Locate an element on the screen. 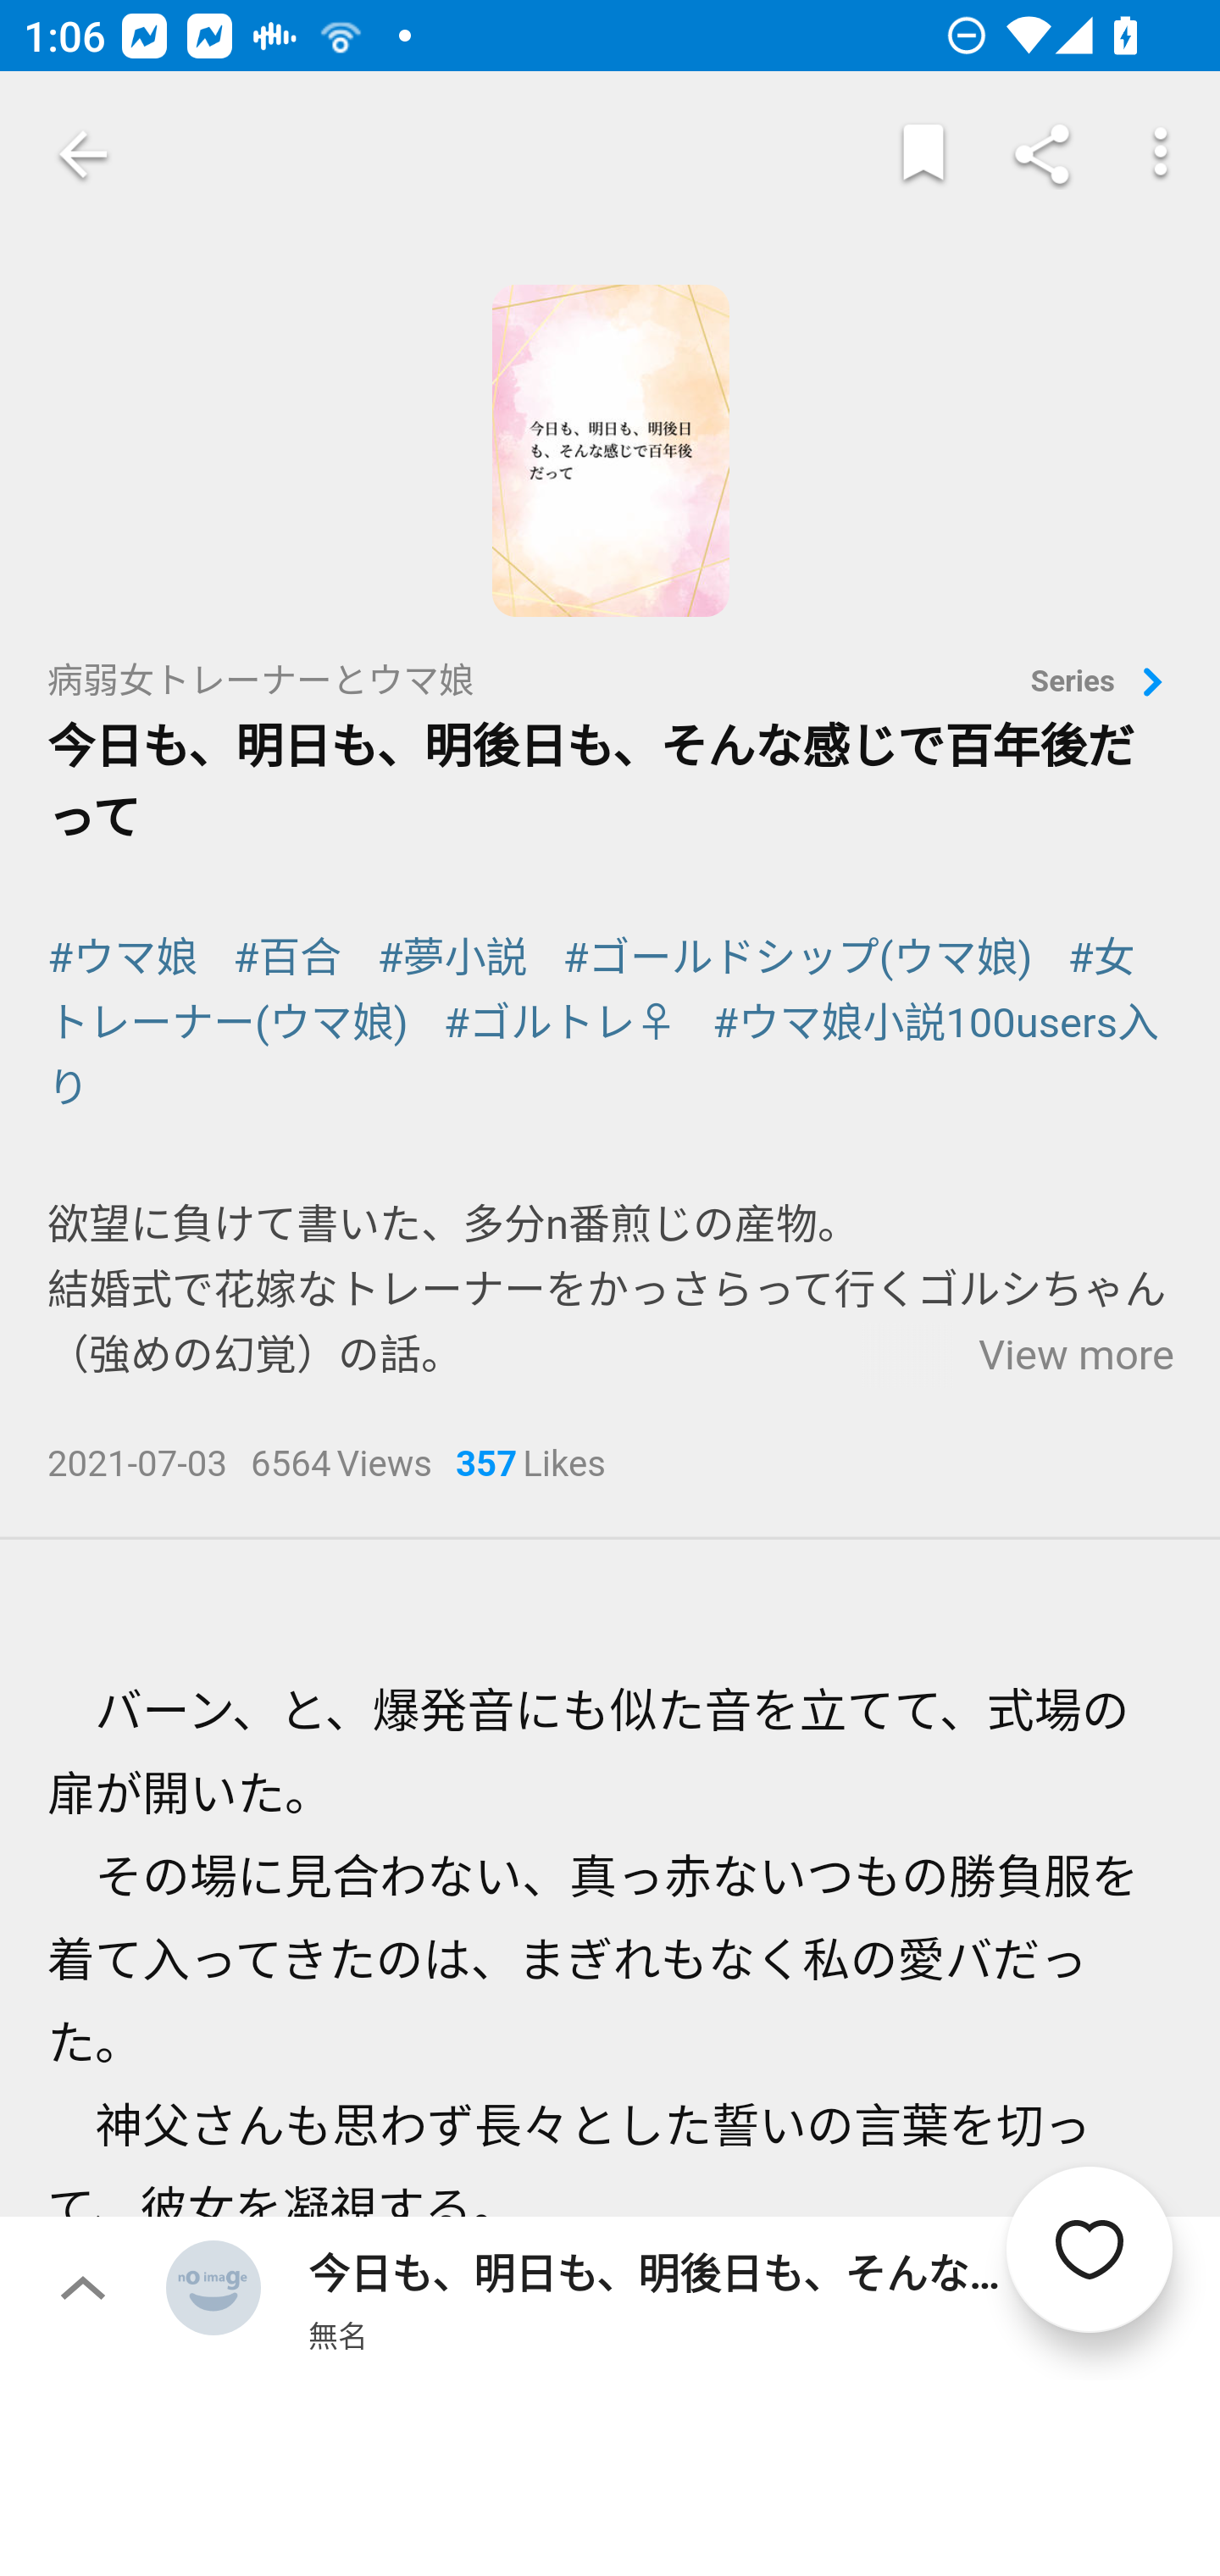 This screenshot has width=1220, height=2576. Share is located at coordinates (1042, 154).